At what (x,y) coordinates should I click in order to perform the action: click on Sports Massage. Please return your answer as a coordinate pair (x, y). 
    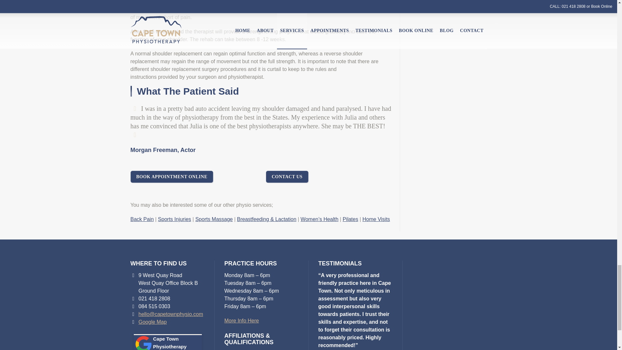
    Looking at the image, I should click on (214, 219).